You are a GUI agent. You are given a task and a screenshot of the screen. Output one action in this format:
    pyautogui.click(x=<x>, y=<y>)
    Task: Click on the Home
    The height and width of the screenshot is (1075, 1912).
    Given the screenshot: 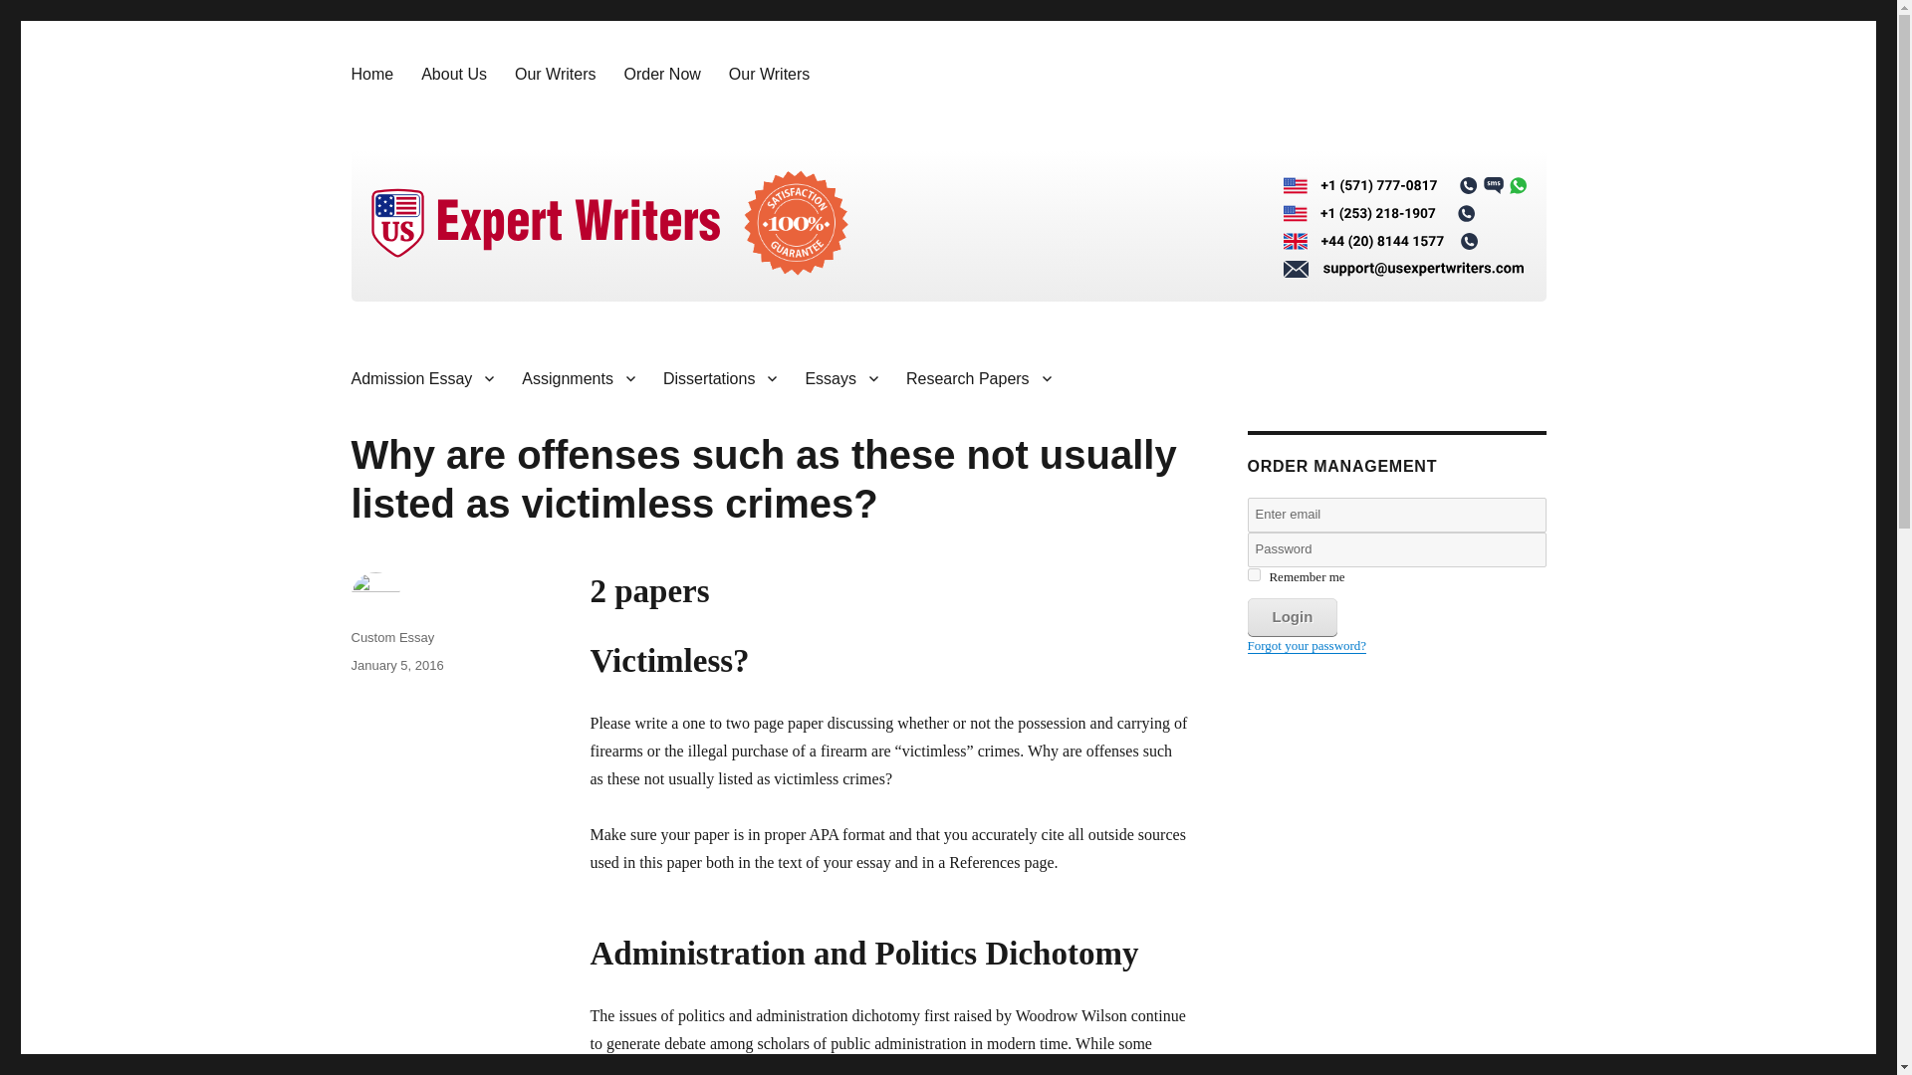 What is the action you would take?
    pyautogui.click(x=370, y=74)
    